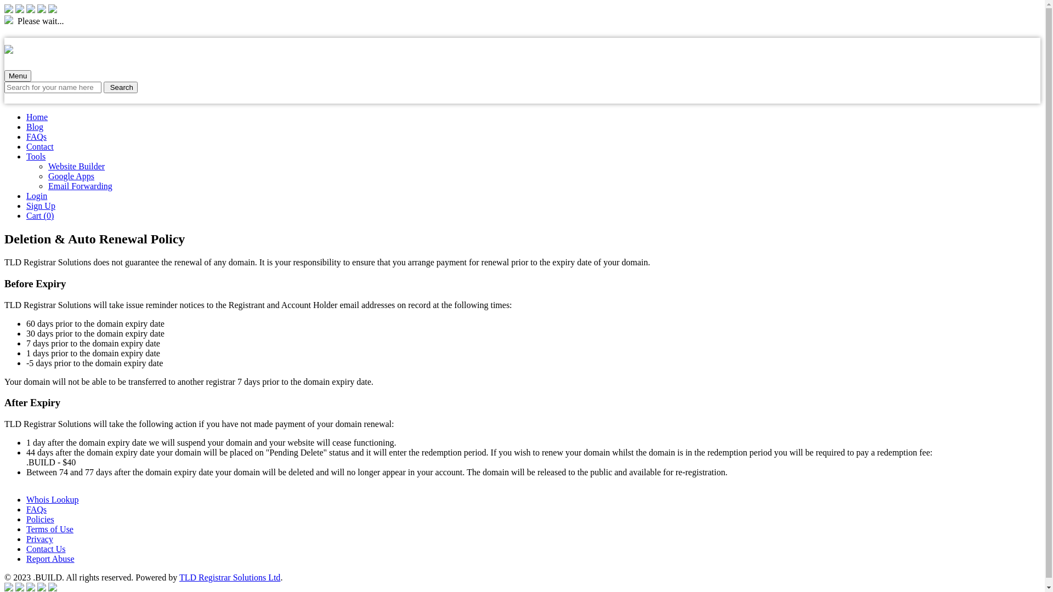  What do you see at coordinates (71, 177) in the screenshot?
I see `Google Apps` at bounding box center [71, 177].